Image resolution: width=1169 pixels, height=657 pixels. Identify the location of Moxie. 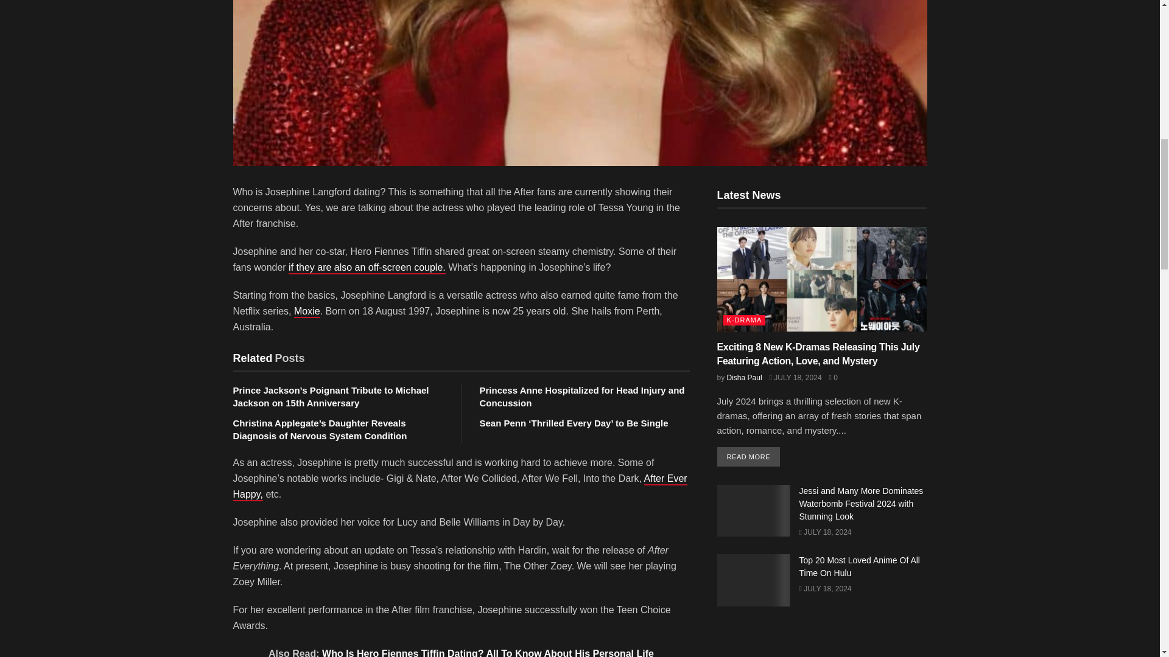
(307, 311).